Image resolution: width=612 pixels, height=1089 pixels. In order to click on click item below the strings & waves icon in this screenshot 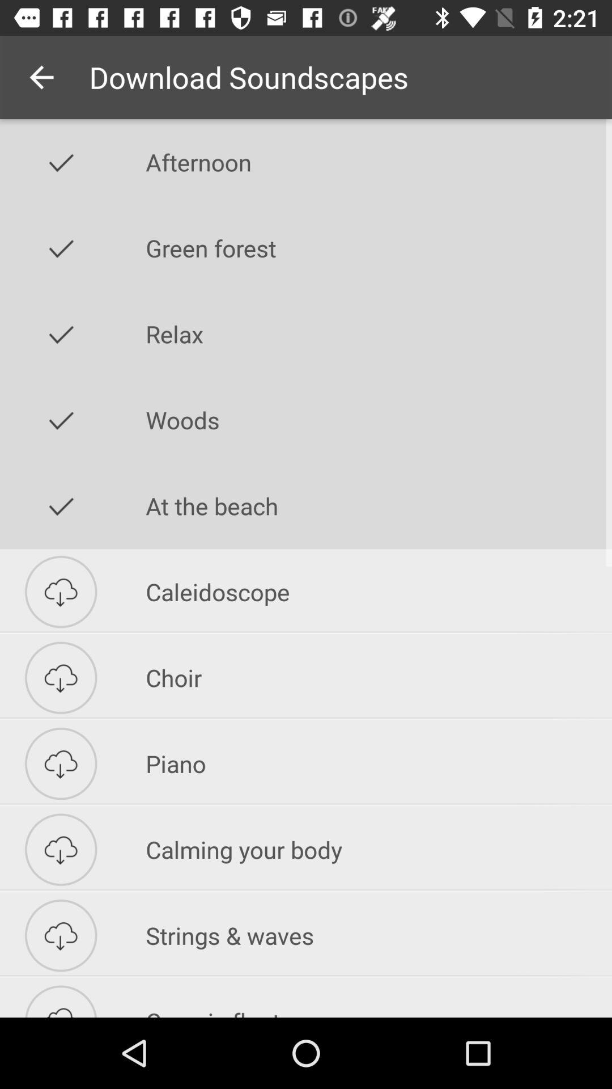, I will do `click(379, 998)`.